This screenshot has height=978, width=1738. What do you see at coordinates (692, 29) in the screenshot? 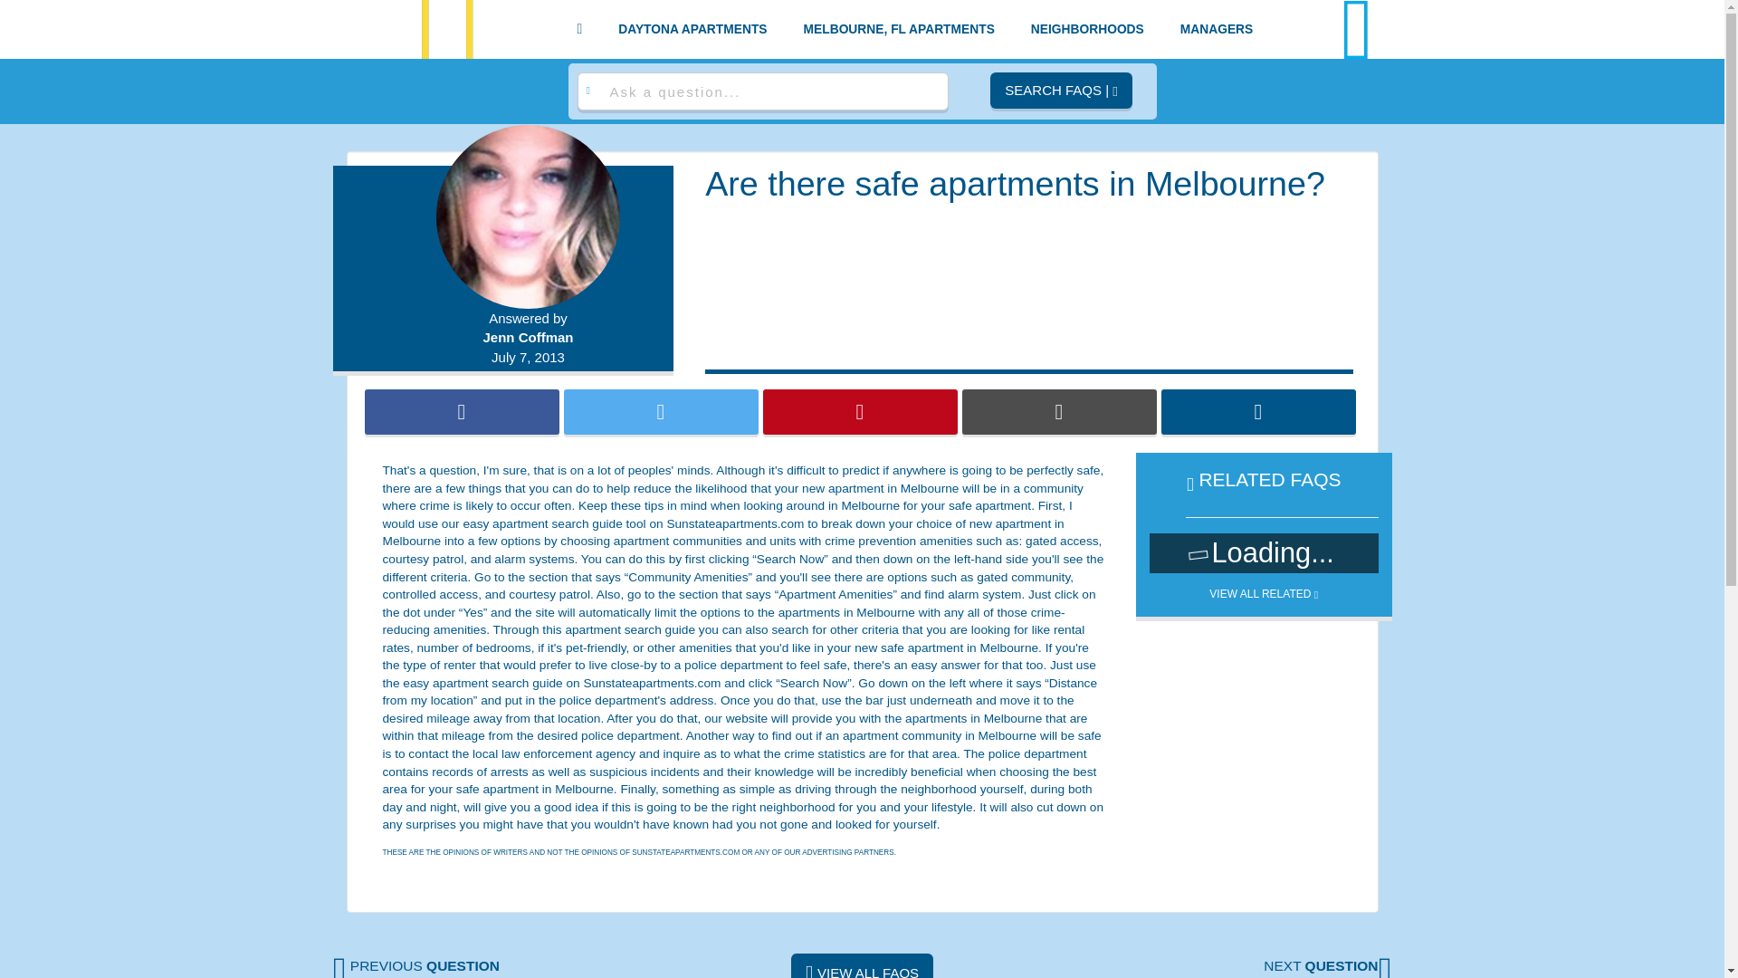
I see `DAYTONA APARTMENTS` at bounding box center [692, 29].